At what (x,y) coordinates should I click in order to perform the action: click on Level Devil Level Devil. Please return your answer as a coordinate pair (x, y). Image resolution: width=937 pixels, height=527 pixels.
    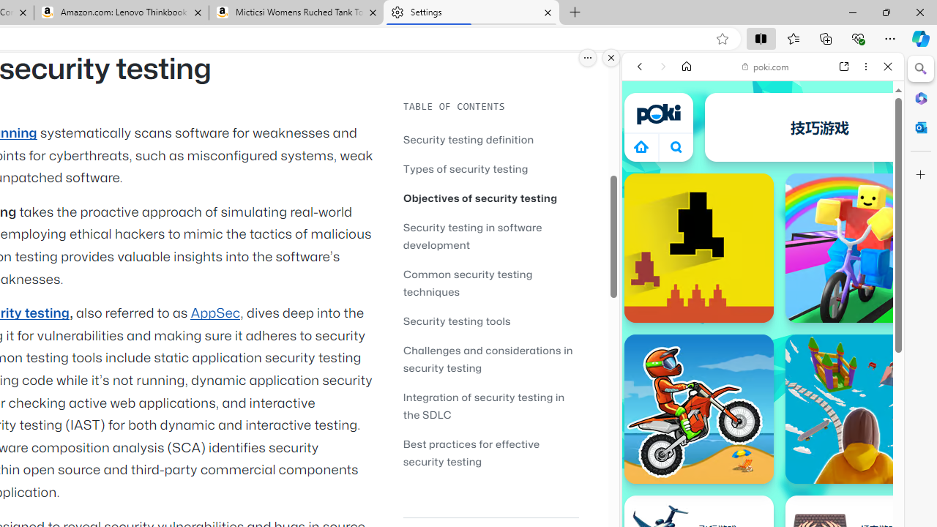
    Looking at the image, I should click on (698, 247).